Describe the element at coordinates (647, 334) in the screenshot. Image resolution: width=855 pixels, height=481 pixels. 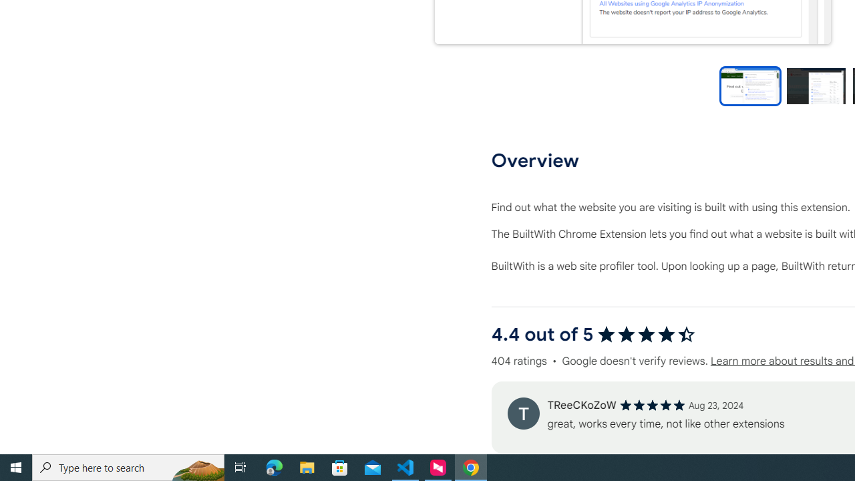
I see `4.4 out of 5 stars` at that location.